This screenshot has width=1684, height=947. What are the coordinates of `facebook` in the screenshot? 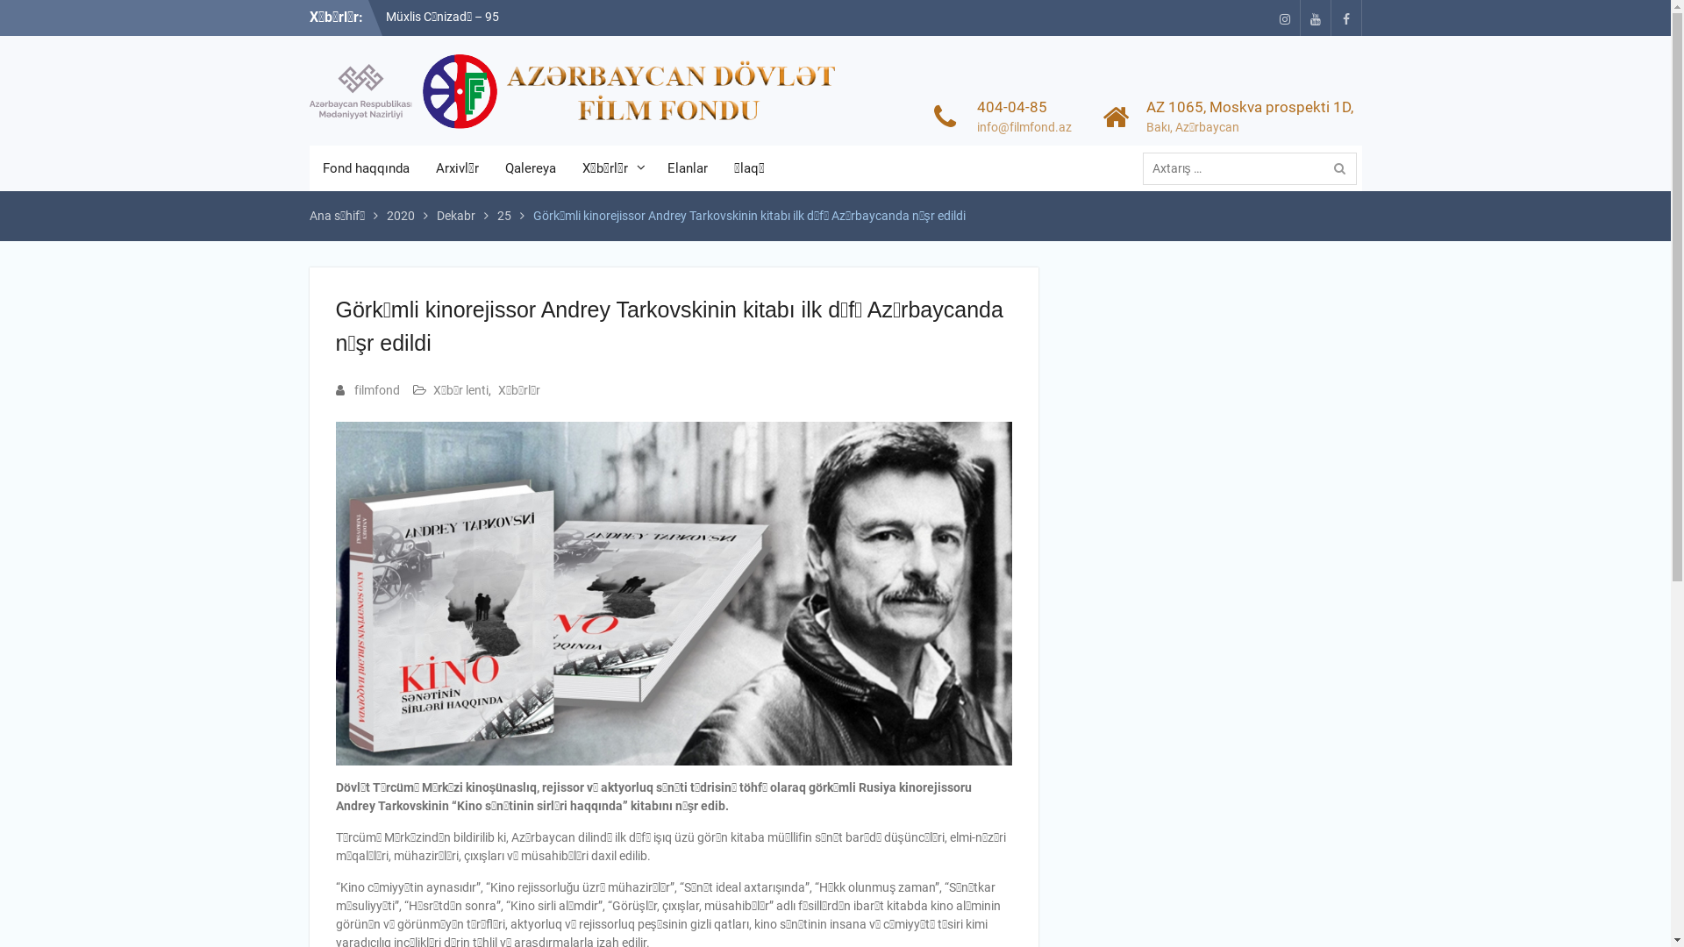 It's located at (1345, 18).